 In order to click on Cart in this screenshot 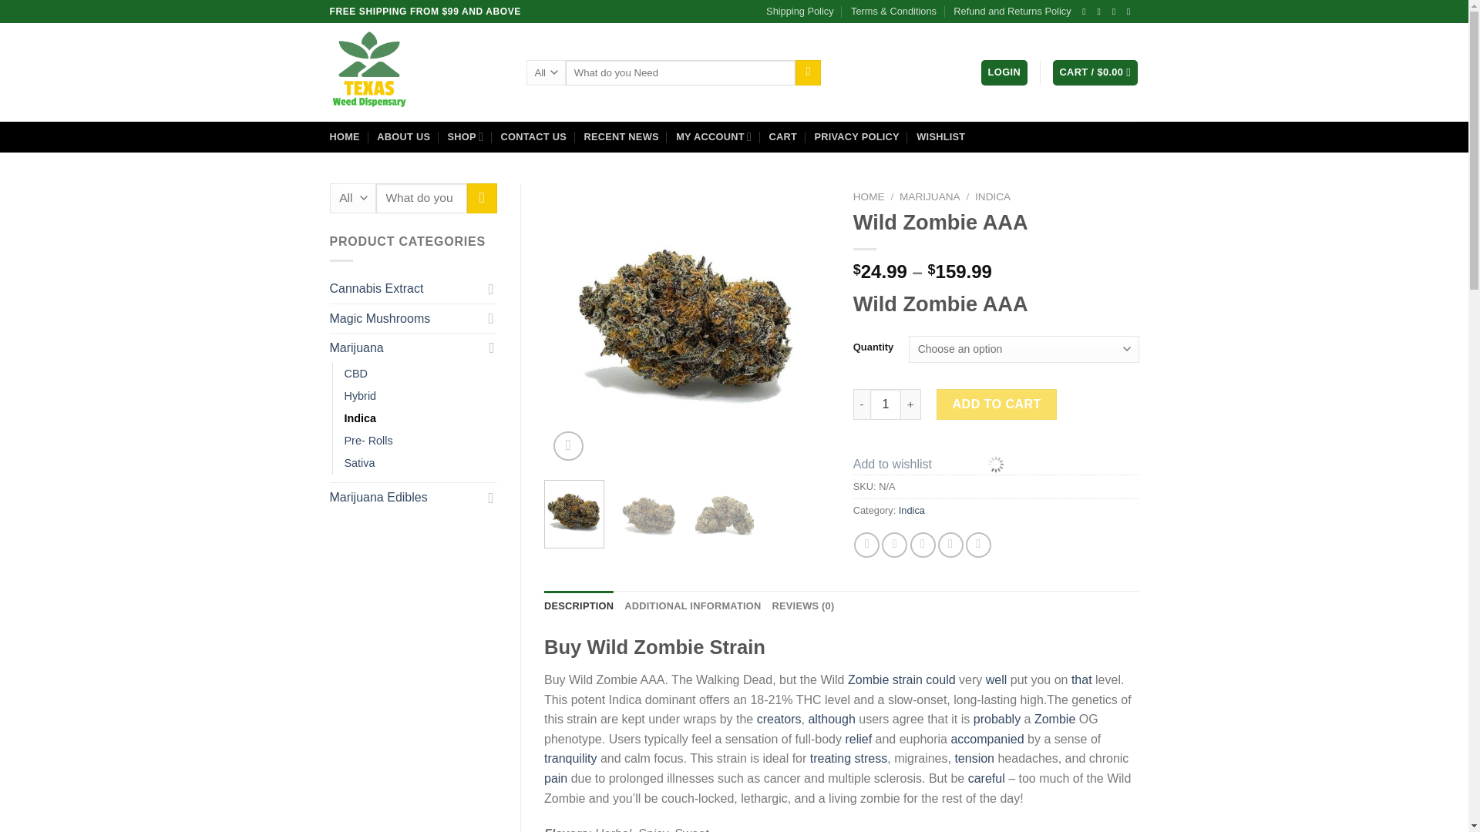, I will do `click(1095, 72)`.